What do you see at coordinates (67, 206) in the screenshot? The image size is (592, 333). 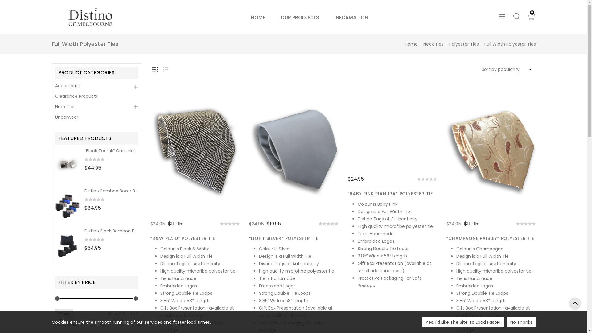 I see `Distino Bamboo Boxer Briefs - 3 x Colours (Eight Pack Deal)` at bounding box center [67, 206].